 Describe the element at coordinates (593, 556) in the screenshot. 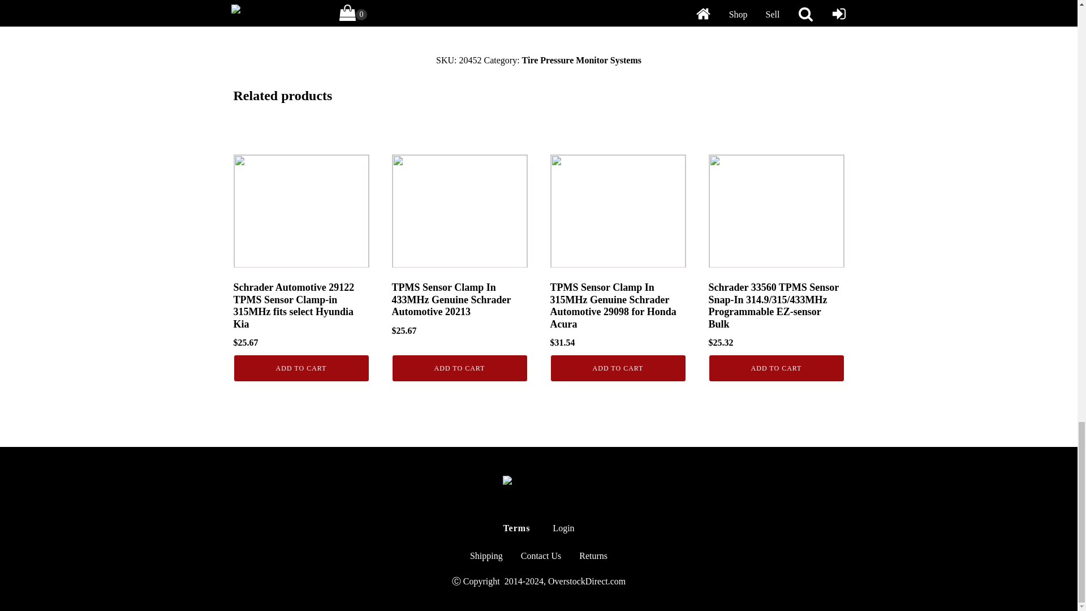

I see `Returns` at that location.